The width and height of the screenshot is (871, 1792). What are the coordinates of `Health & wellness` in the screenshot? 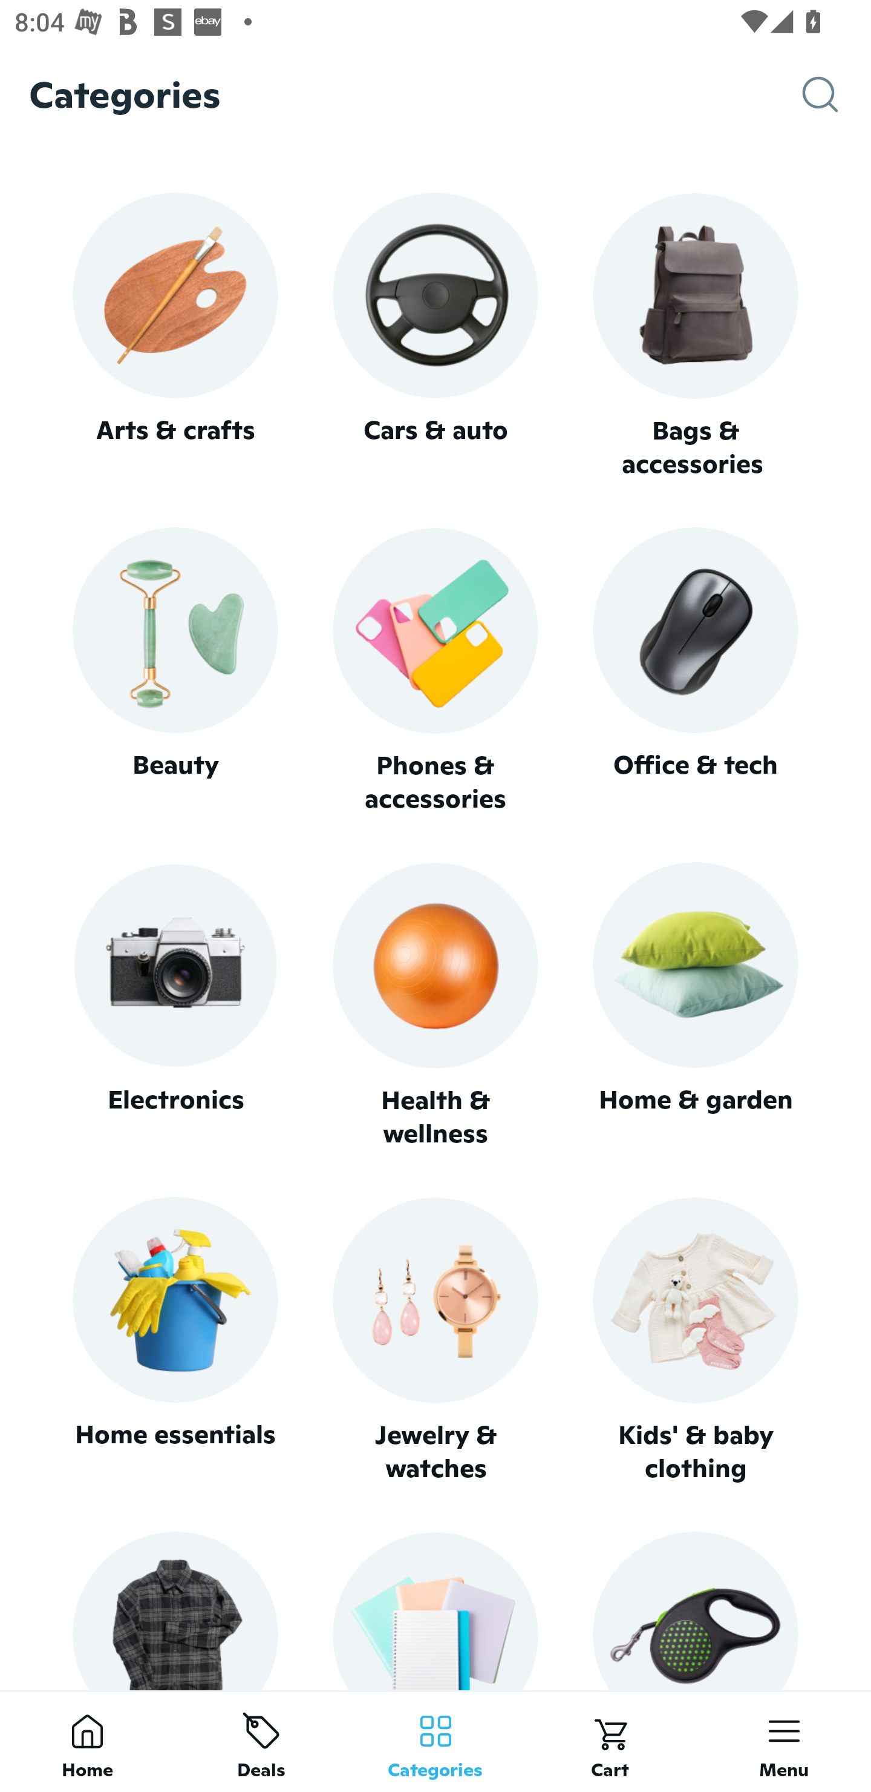 It's located at (435, 1006).